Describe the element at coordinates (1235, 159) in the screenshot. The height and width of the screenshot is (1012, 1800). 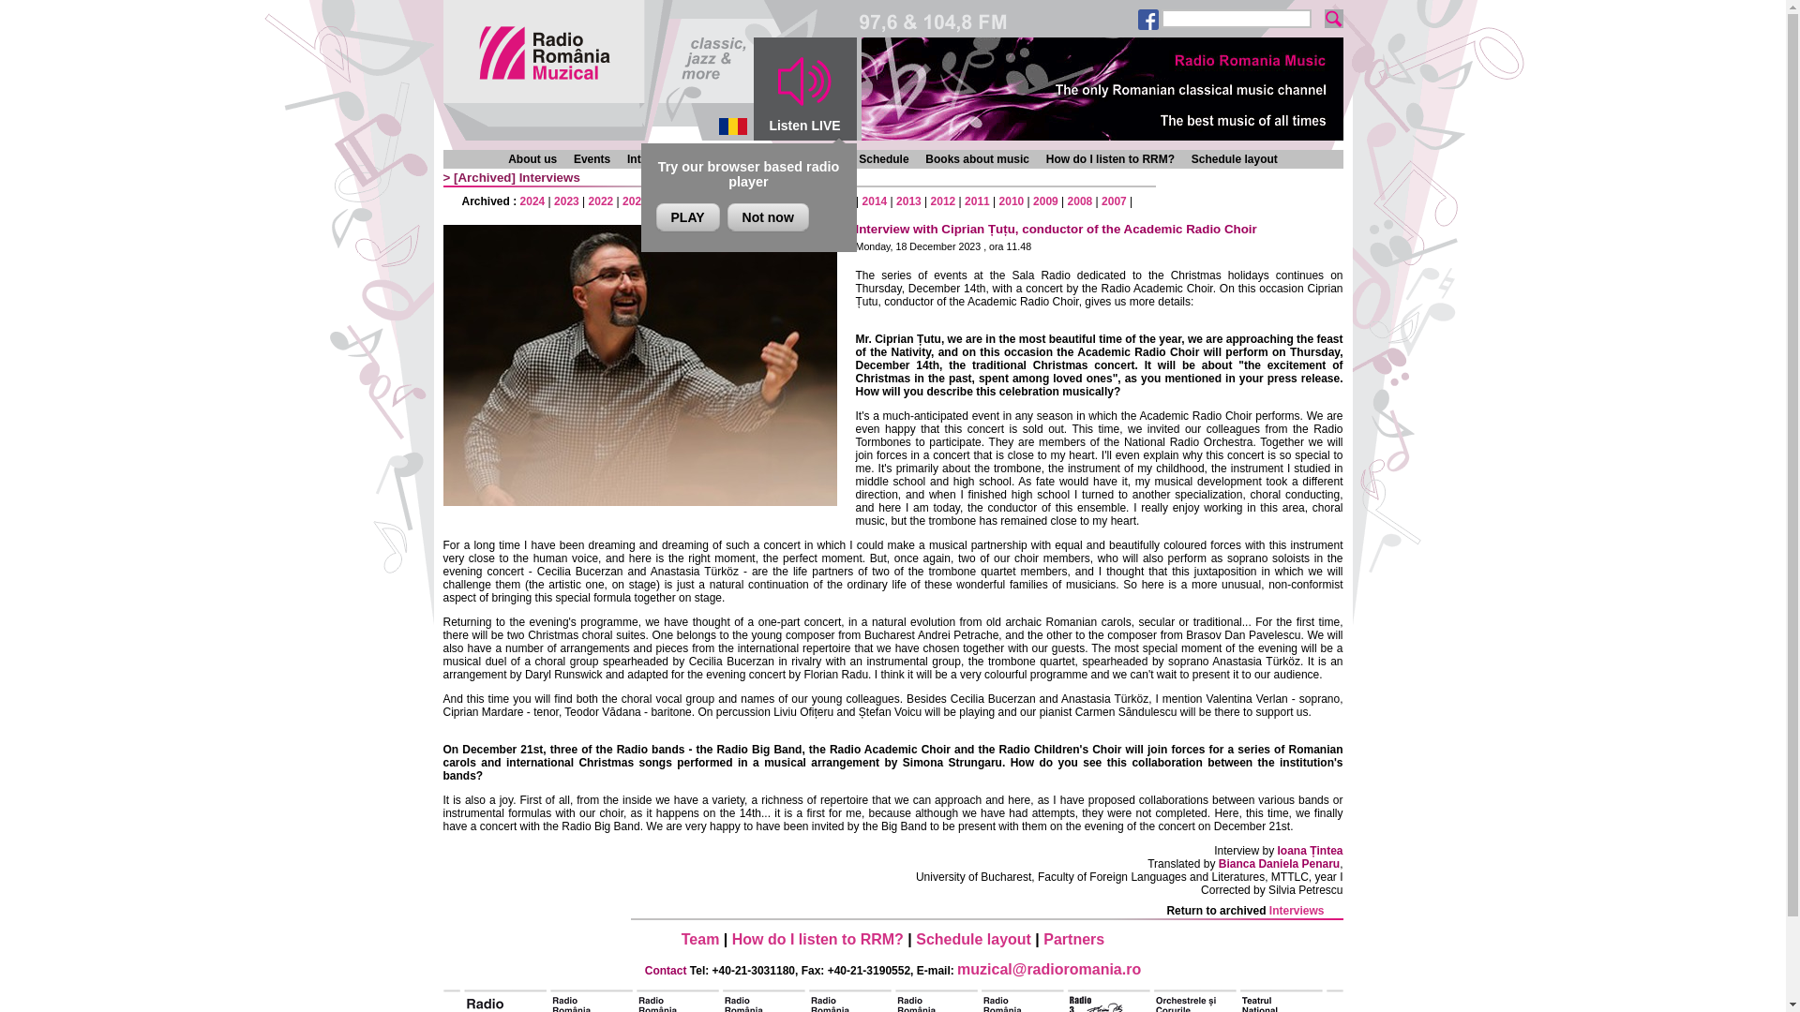
I see `Schedule layout` at that location.